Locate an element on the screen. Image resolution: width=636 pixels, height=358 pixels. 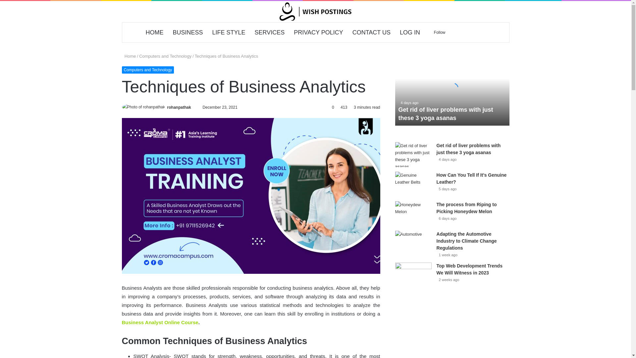
Wish Postings is located at coordinates (315, 12).